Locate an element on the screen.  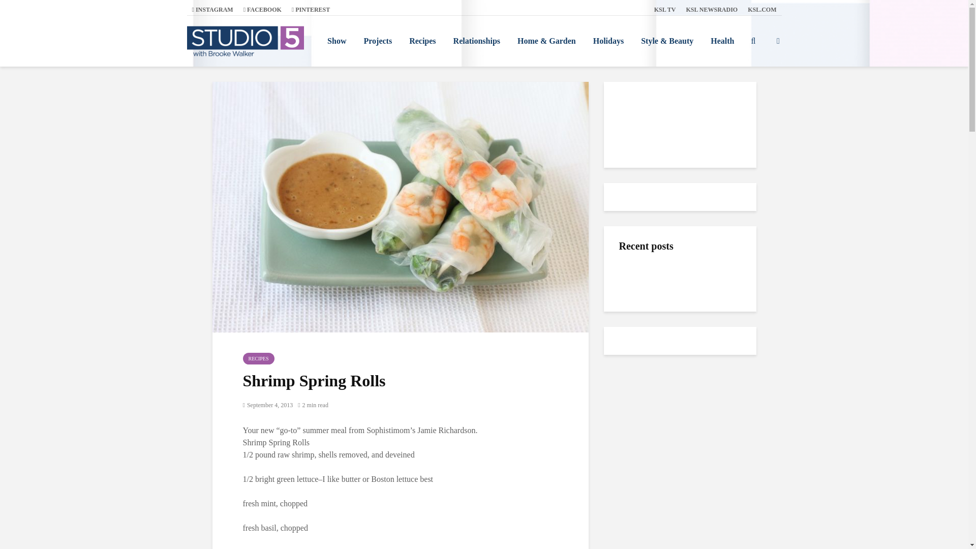
Show is located at coordinates (337, 41).